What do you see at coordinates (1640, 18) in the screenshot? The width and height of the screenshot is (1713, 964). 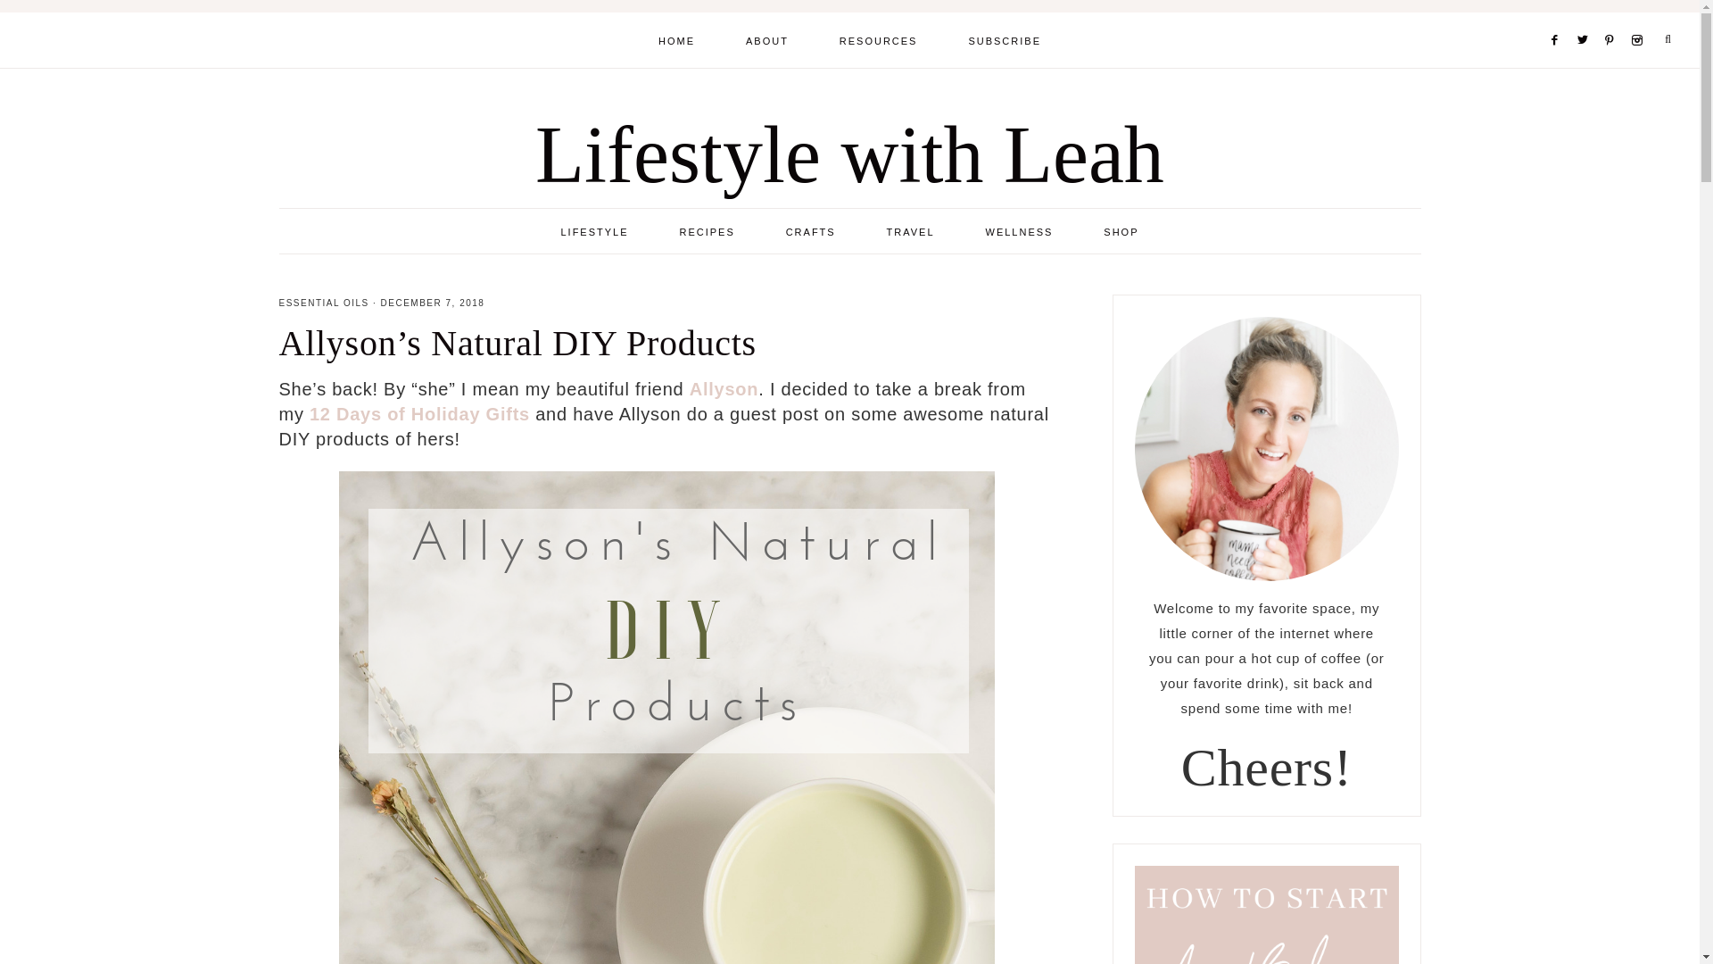 I see `Instagram` at bounding box center [1640, 18].